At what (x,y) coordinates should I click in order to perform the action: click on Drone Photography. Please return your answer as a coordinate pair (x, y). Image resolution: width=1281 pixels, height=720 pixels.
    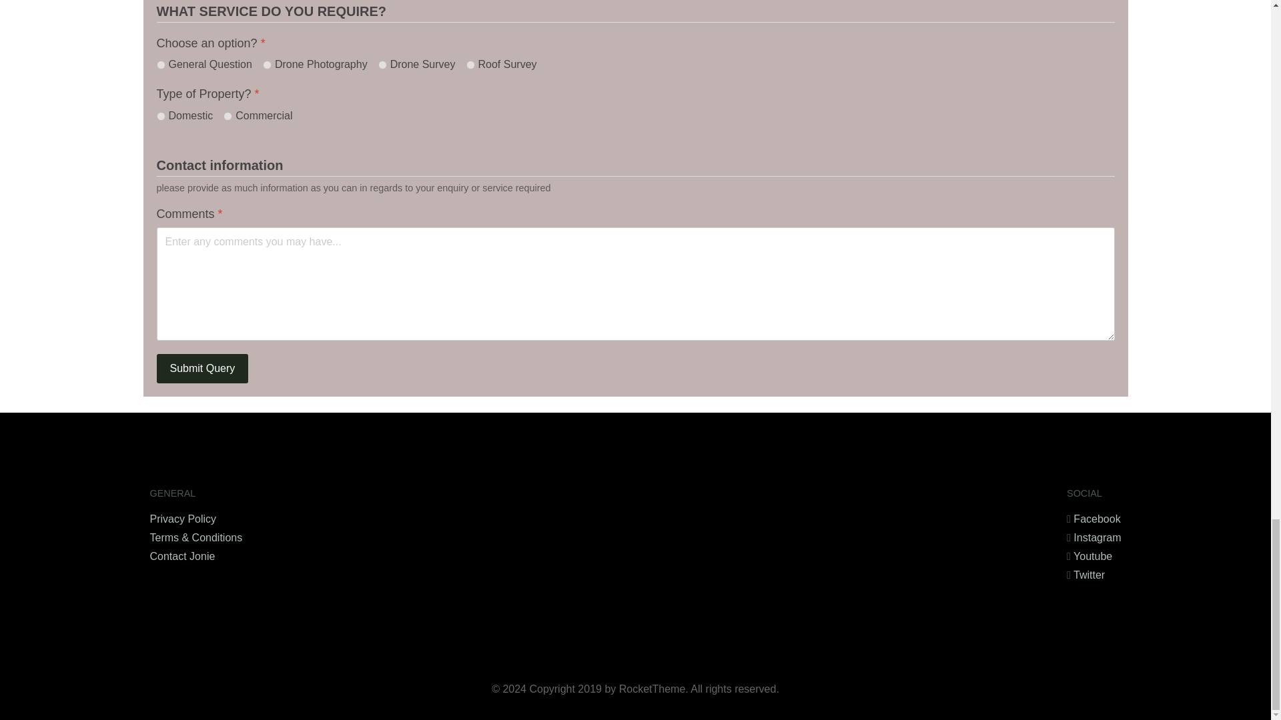
    Looking at the image, I should click on (267, 64).